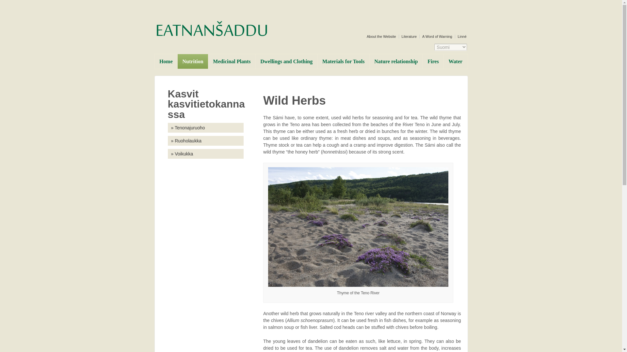 This screenshot has height=352, width=627. What do you see at coordinates (381, 36) in the screenshot?
I see `About the Website` at bounding box center [381, 36].